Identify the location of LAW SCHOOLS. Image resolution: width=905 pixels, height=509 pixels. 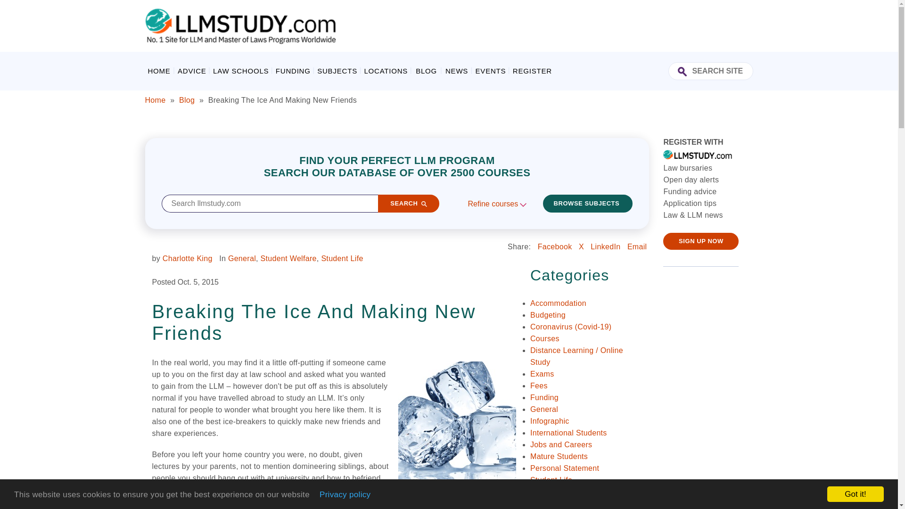
(240, 71).